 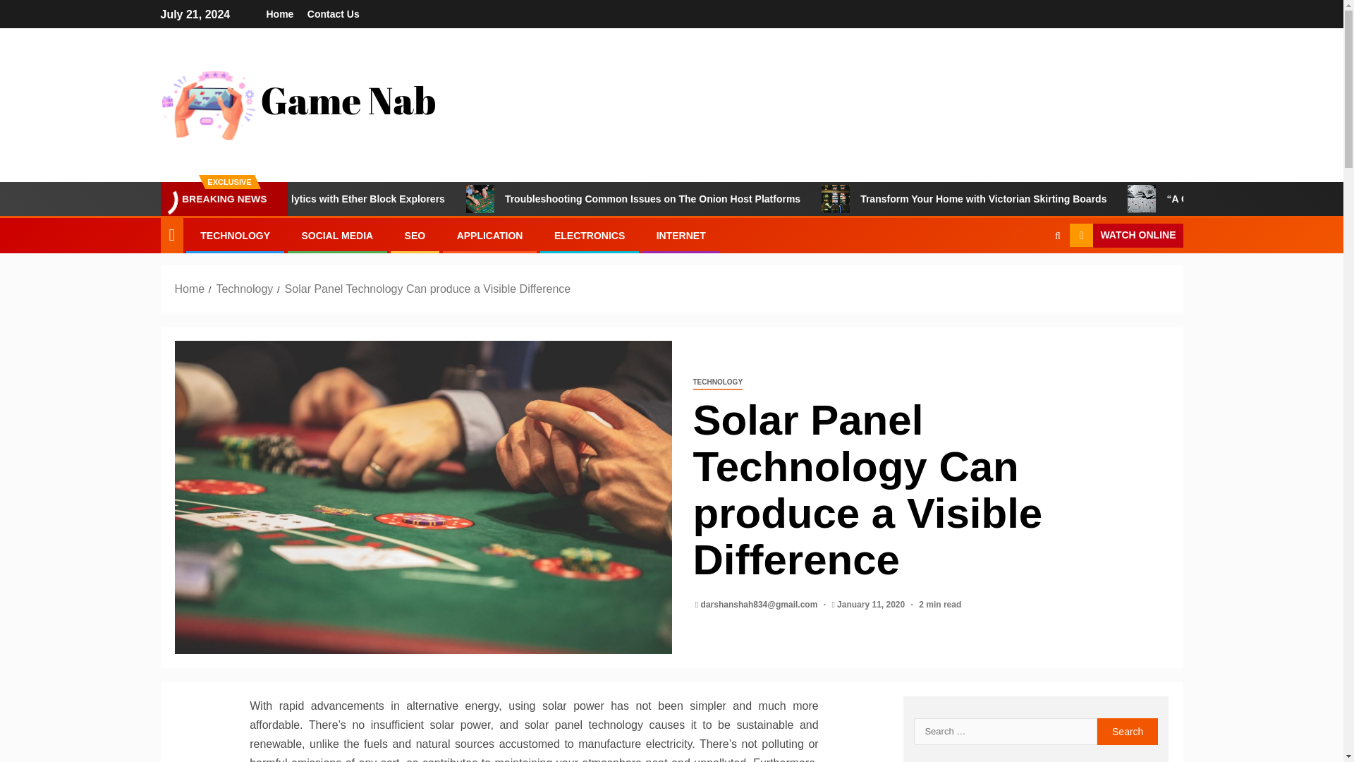 What do you see at coordinates (244, 288) in the screenshot?
I see `Technology` at bounding box center [244, 288].